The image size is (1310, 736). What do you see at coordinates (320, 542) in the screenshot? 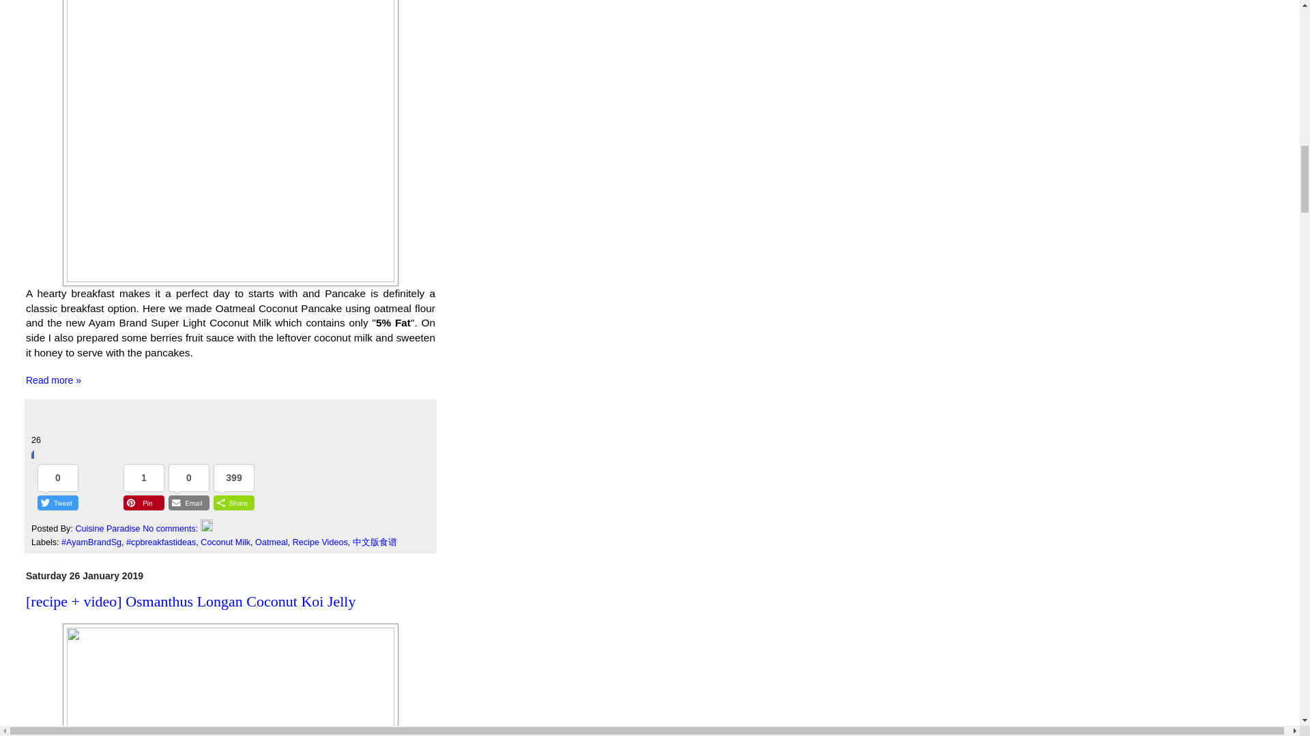
I see `Recipe Videos` at bounding box center [320, 542].